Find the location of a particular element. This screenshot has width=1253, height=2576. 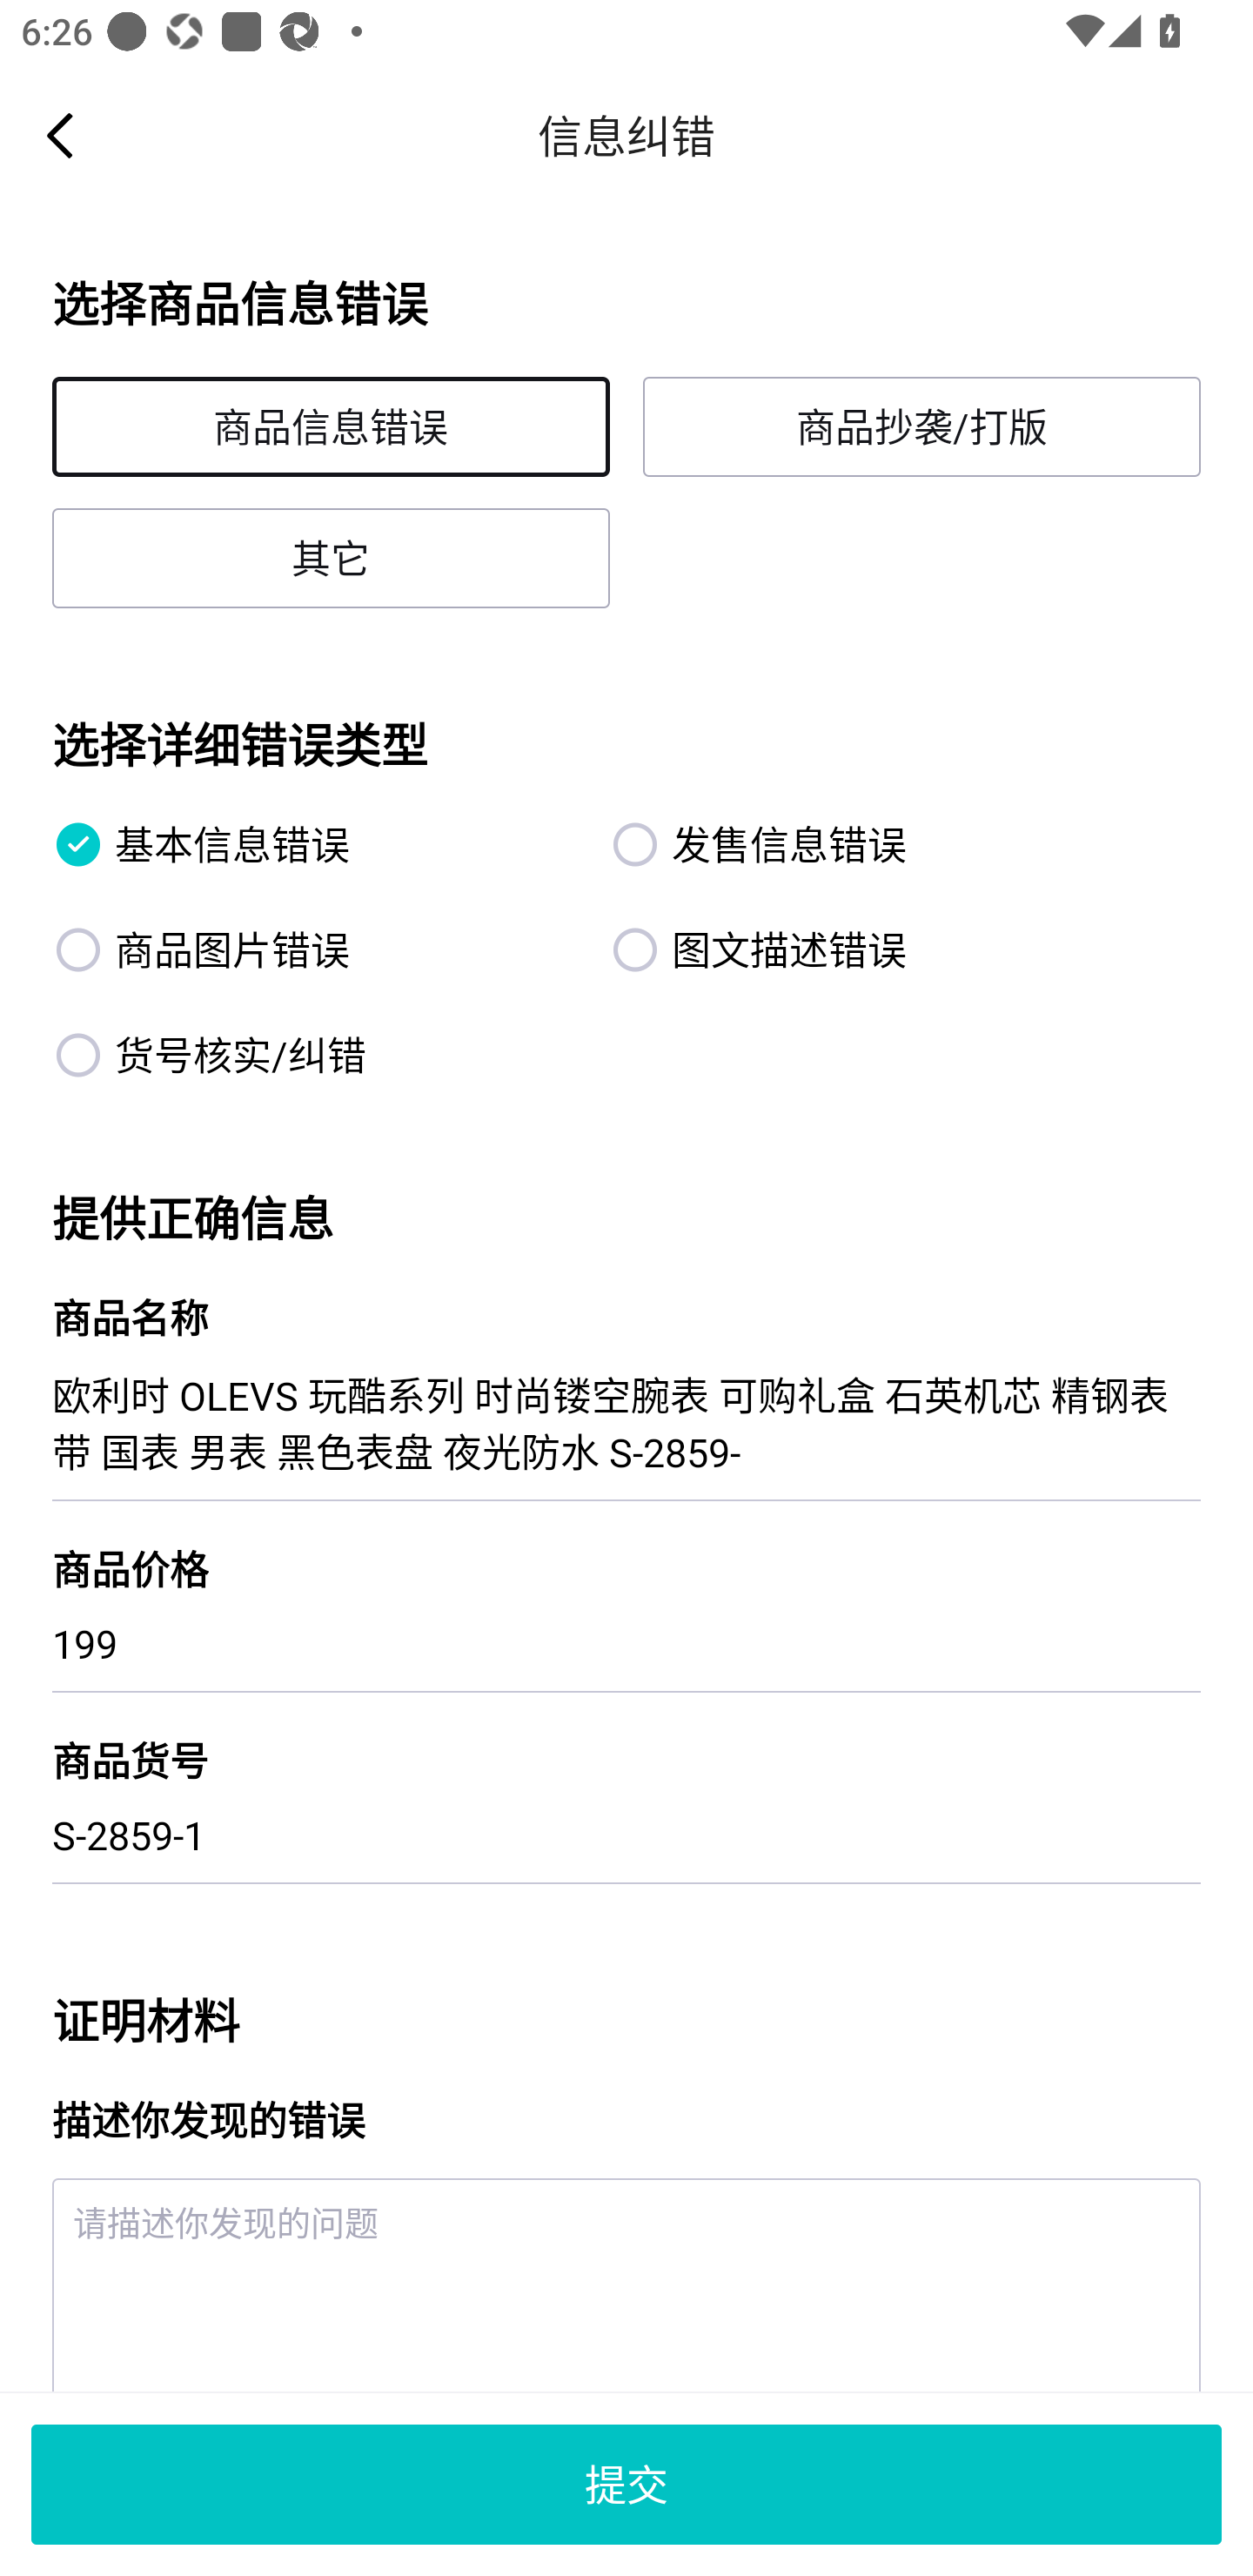

Navigate up is located at coordinates (60, 135).